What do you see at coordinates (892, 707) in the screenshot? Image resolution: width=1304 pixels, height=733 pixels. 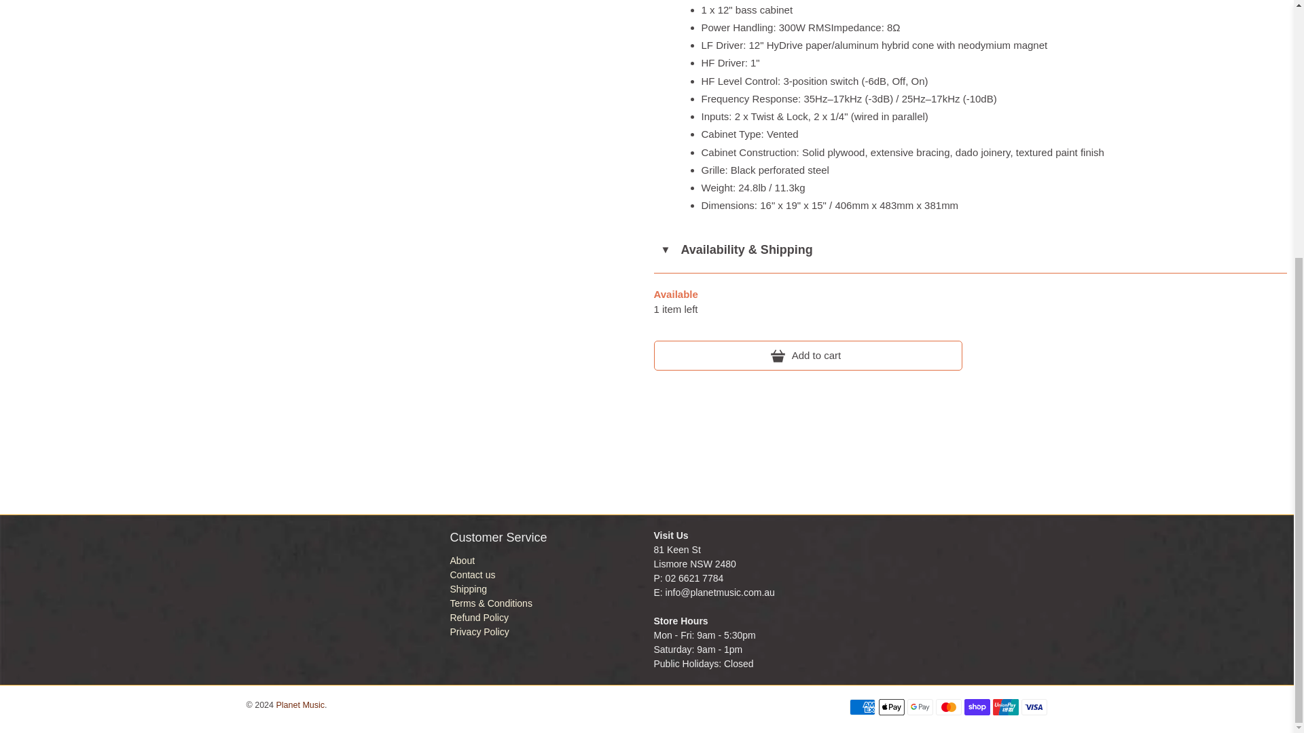 I see `Apple Pay` at bounding box center [892, 707].